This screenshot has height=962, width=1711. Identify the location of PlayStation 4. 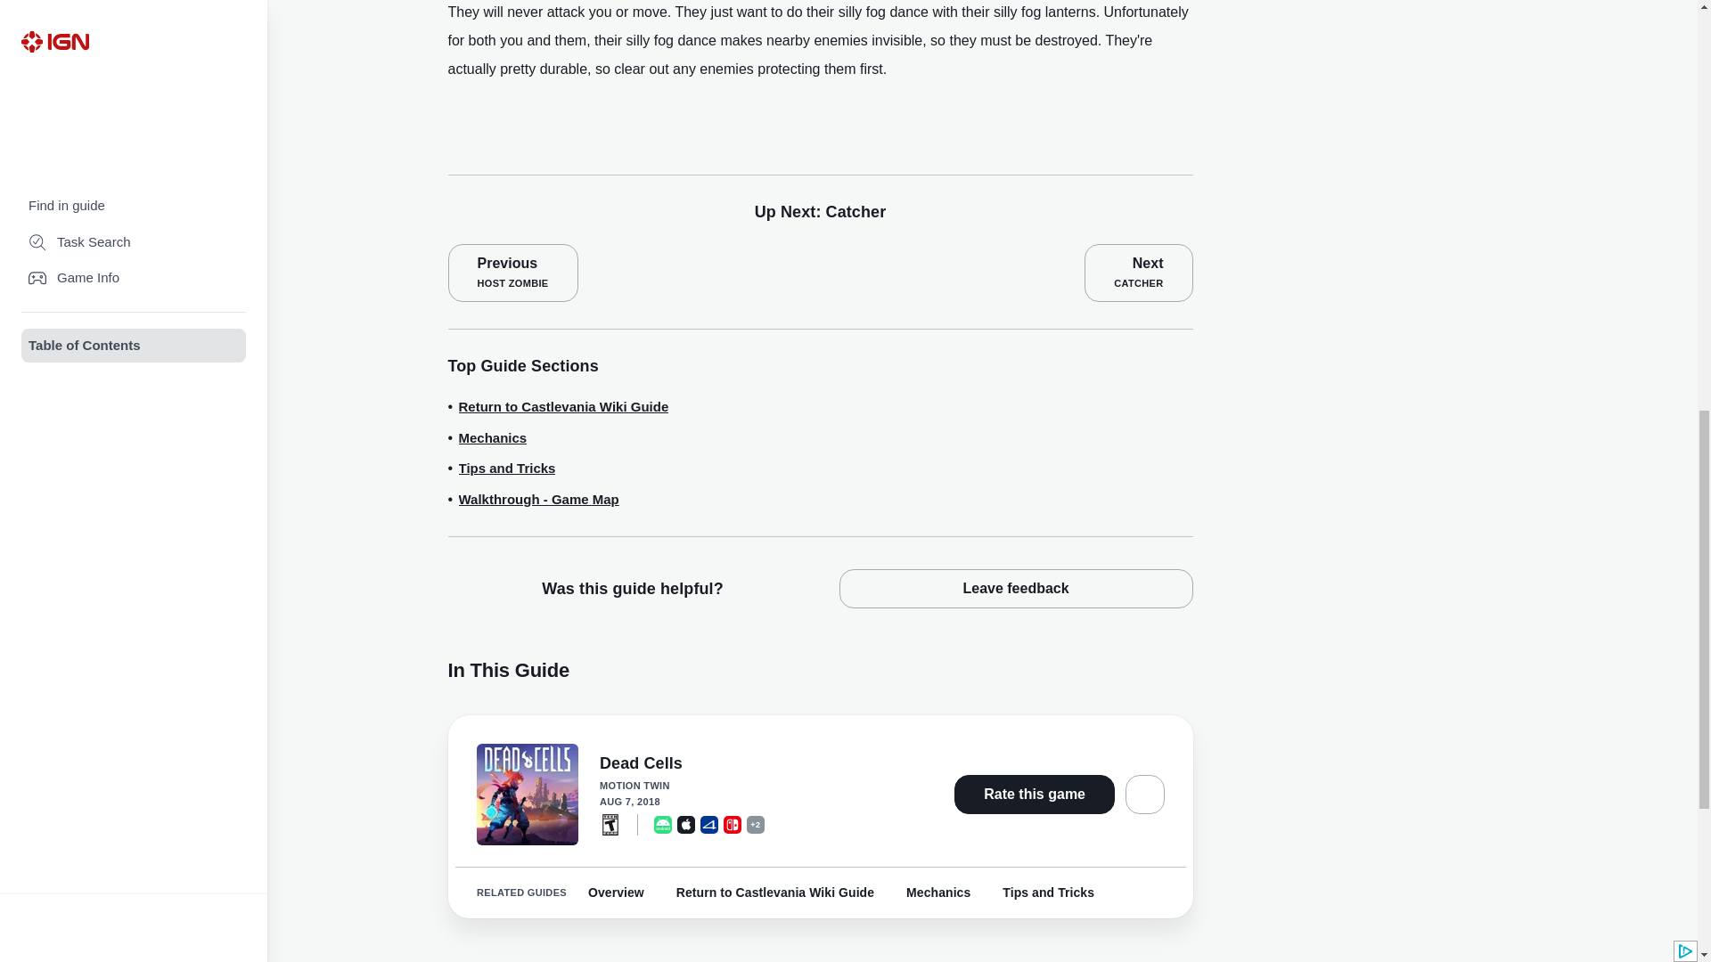
(709, 823).